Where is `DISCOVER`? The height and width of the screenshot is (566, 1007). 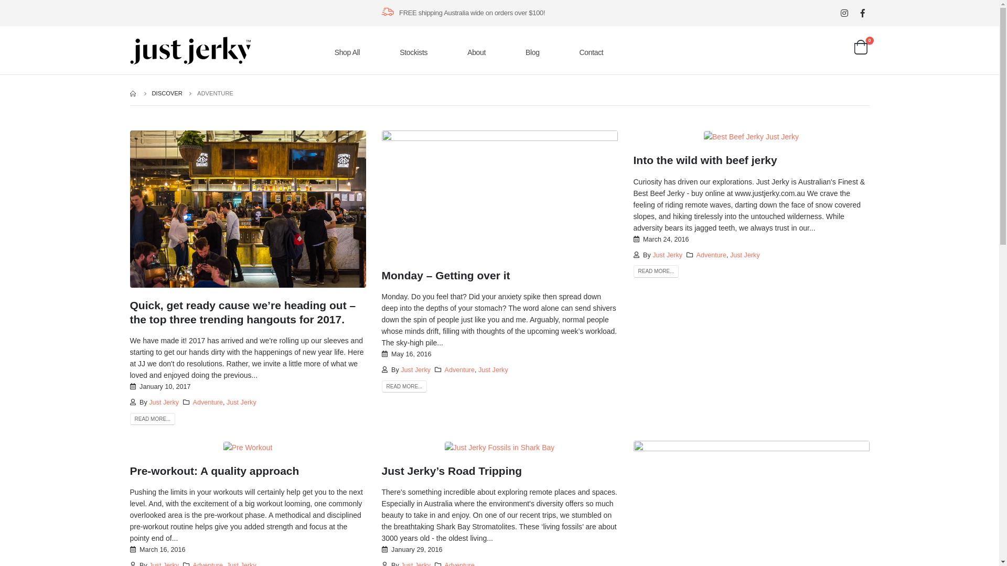
DISCOVER is located at coordinates (167, 93).